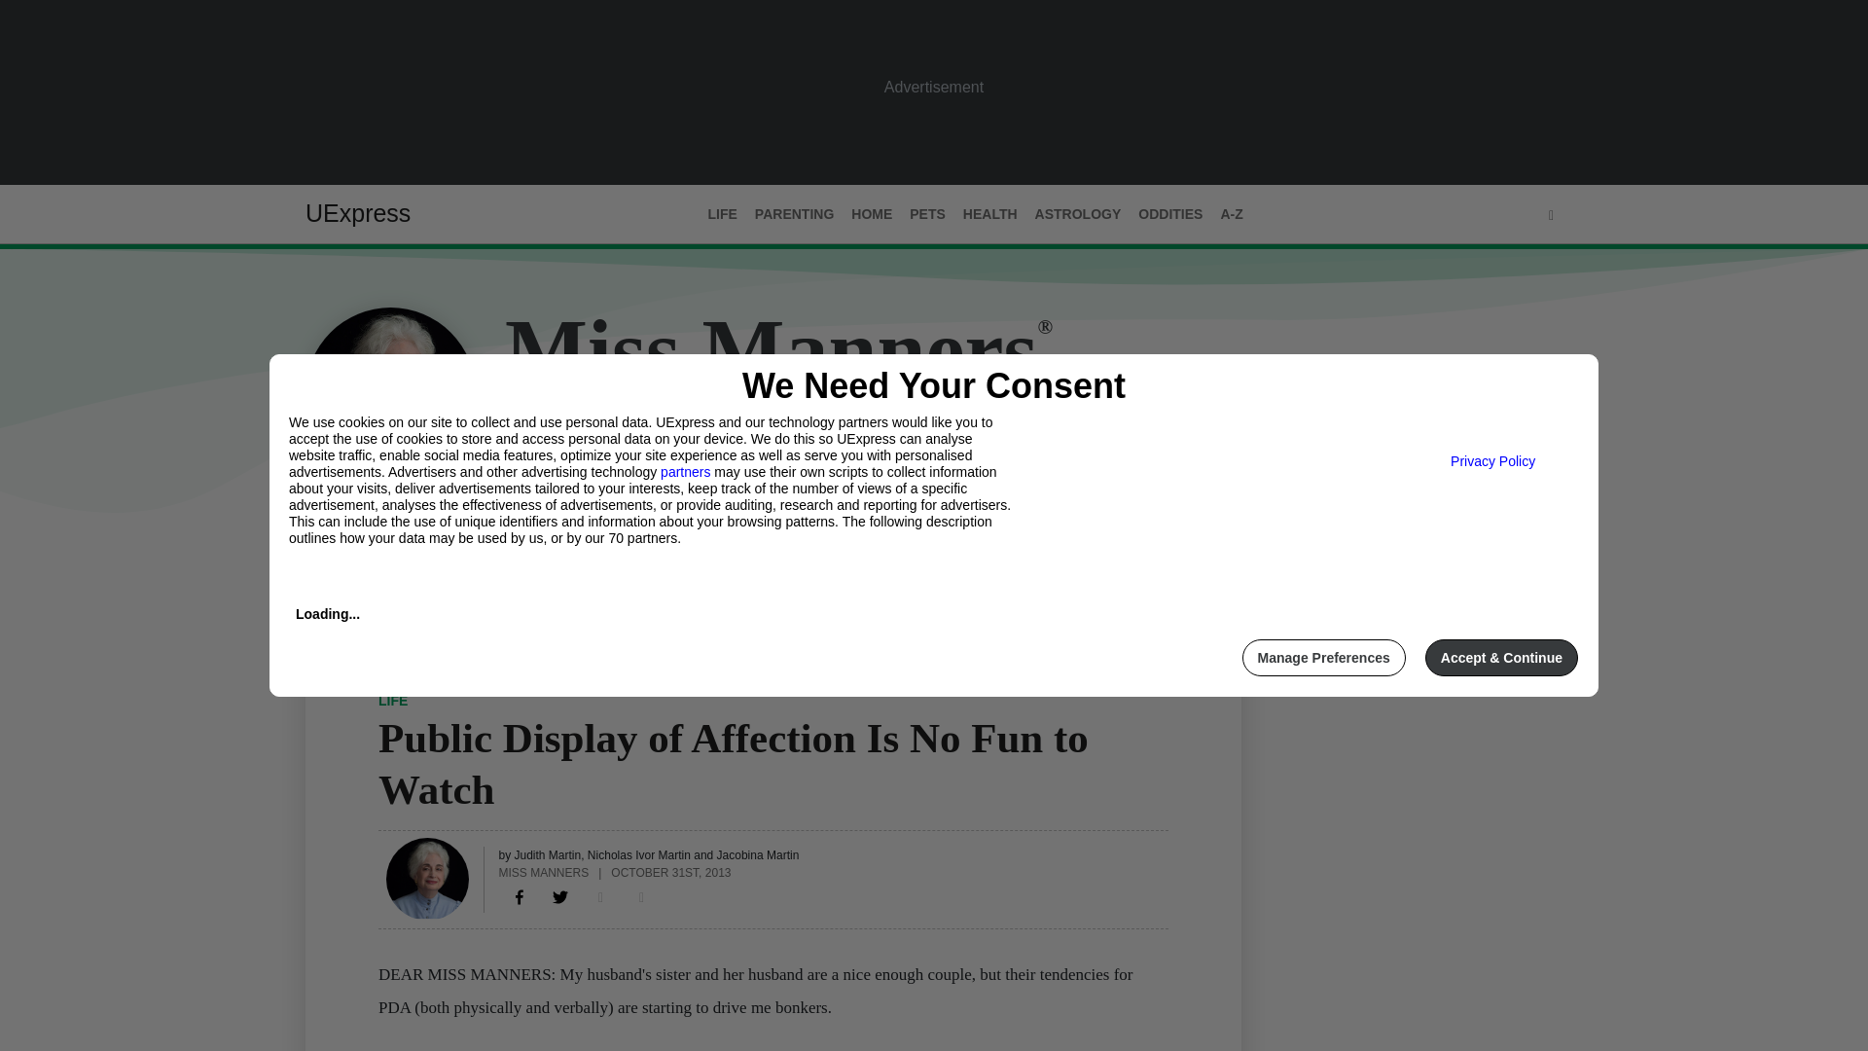  I want to click on LIFE, so click(722, 214).